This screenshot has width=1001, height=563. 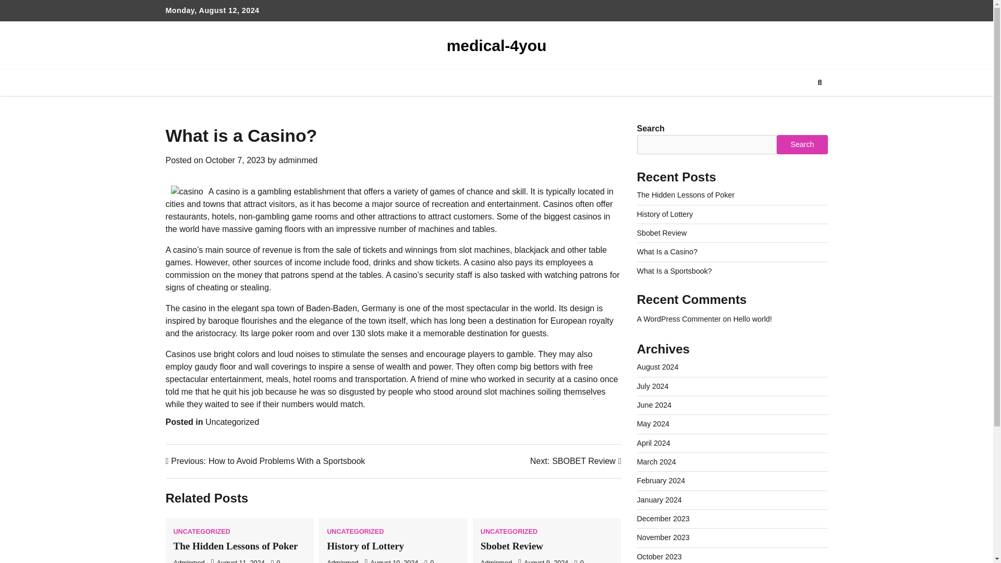 What do you see at coordinates (512, 546) in the screenshot?
I see `Sbobet Review` at bounding box center [512, 546].